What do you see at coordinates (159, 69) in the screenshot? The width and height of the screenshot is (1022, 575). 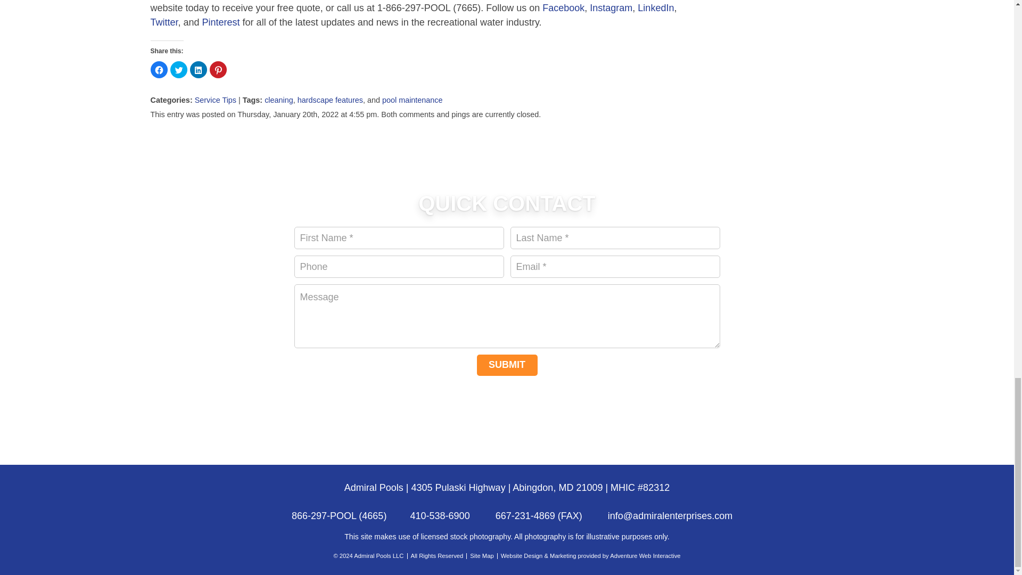 I see `Click to share on Facebook` at bounding box center [159, 69].